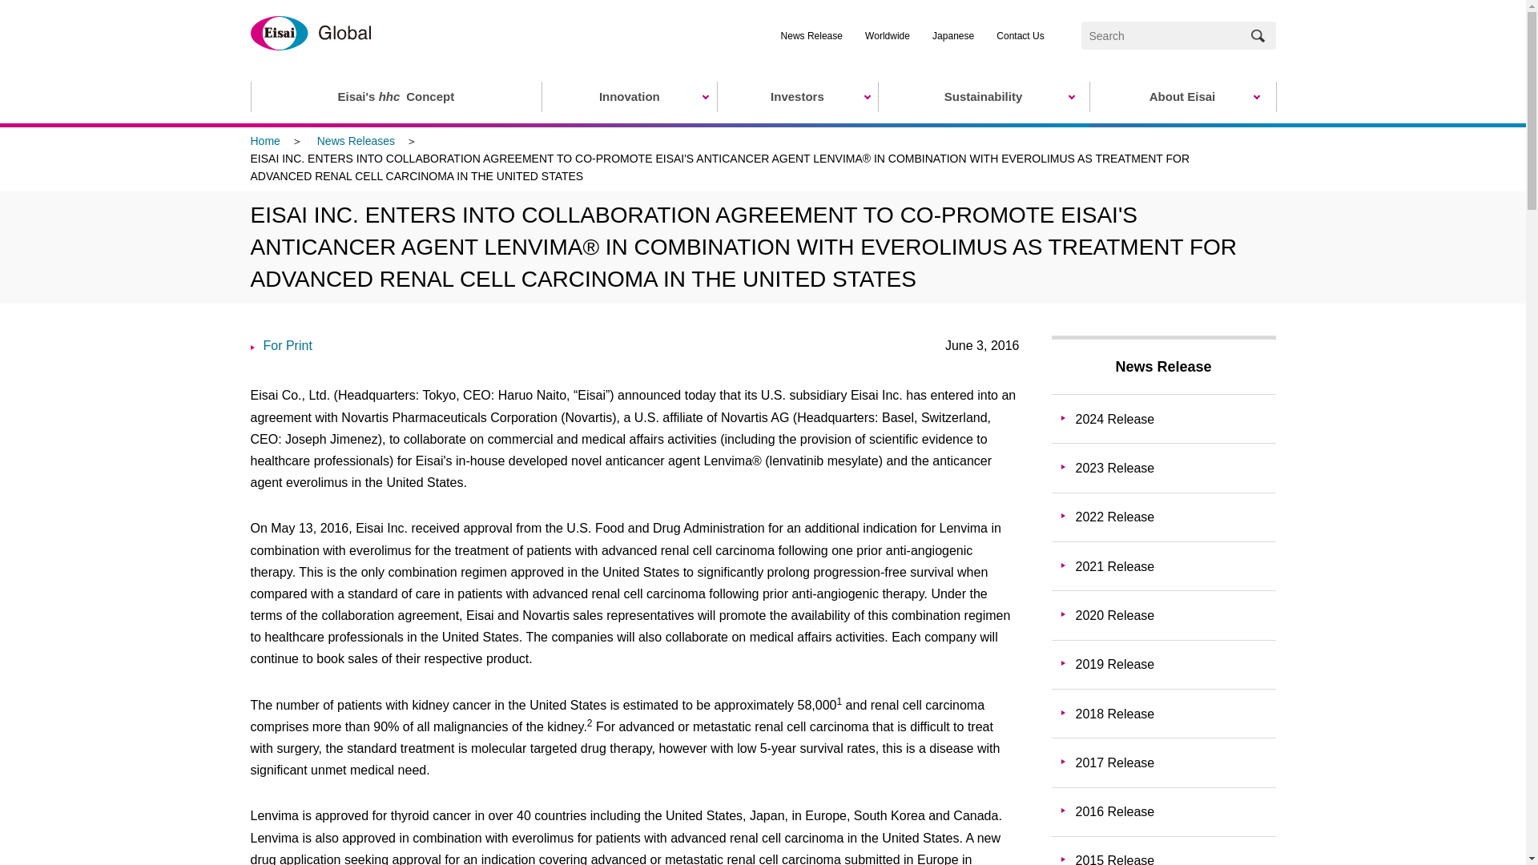  Describe the element at coordinates (628, 96) in the screenshot. I see `Innovation` at that location.